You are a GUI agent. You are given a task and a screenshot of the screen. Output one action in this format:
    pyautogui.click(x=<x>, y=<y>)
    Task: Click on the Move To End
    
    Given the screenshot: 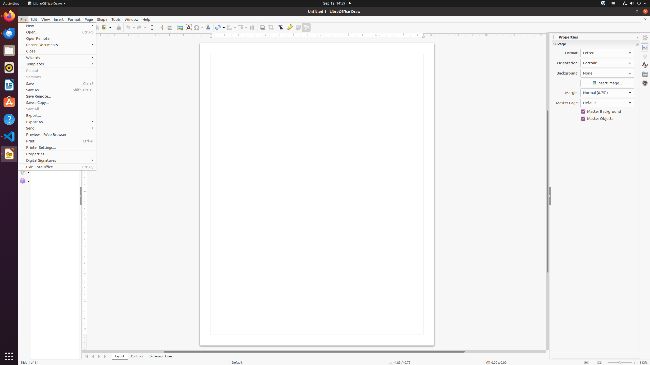 What is the action you would take?
    pyautogui.click(x=106, y=356)
    